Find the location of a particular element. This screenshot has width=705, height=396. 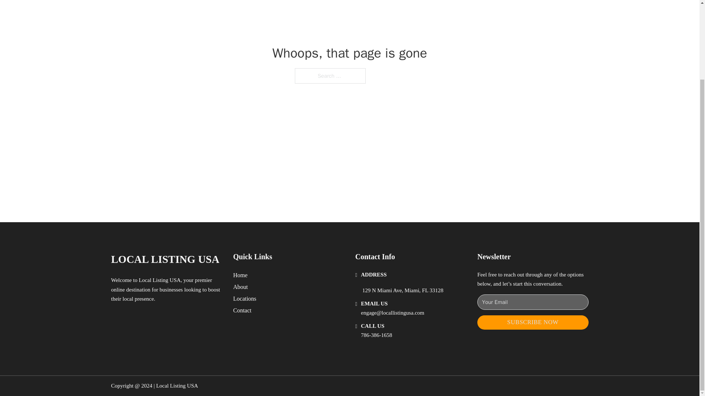

Locations is located at coordinates (245, 298).